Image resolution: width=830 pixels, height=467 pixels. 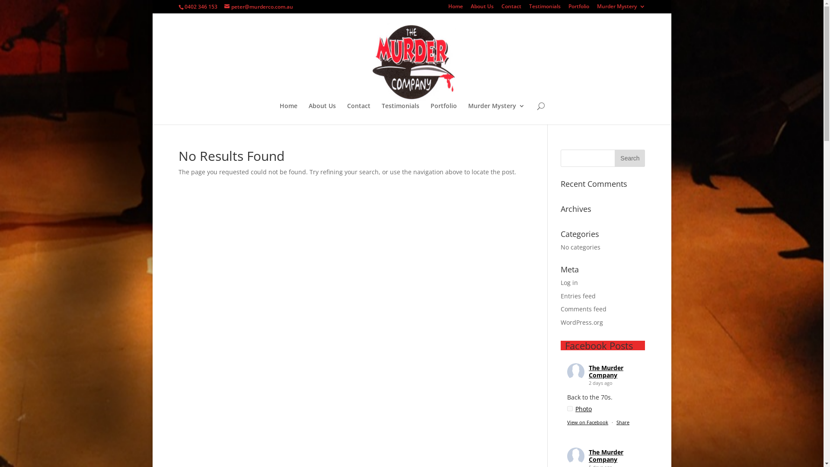 I want to click on Murder Mystery, so click(x=496, y=114).